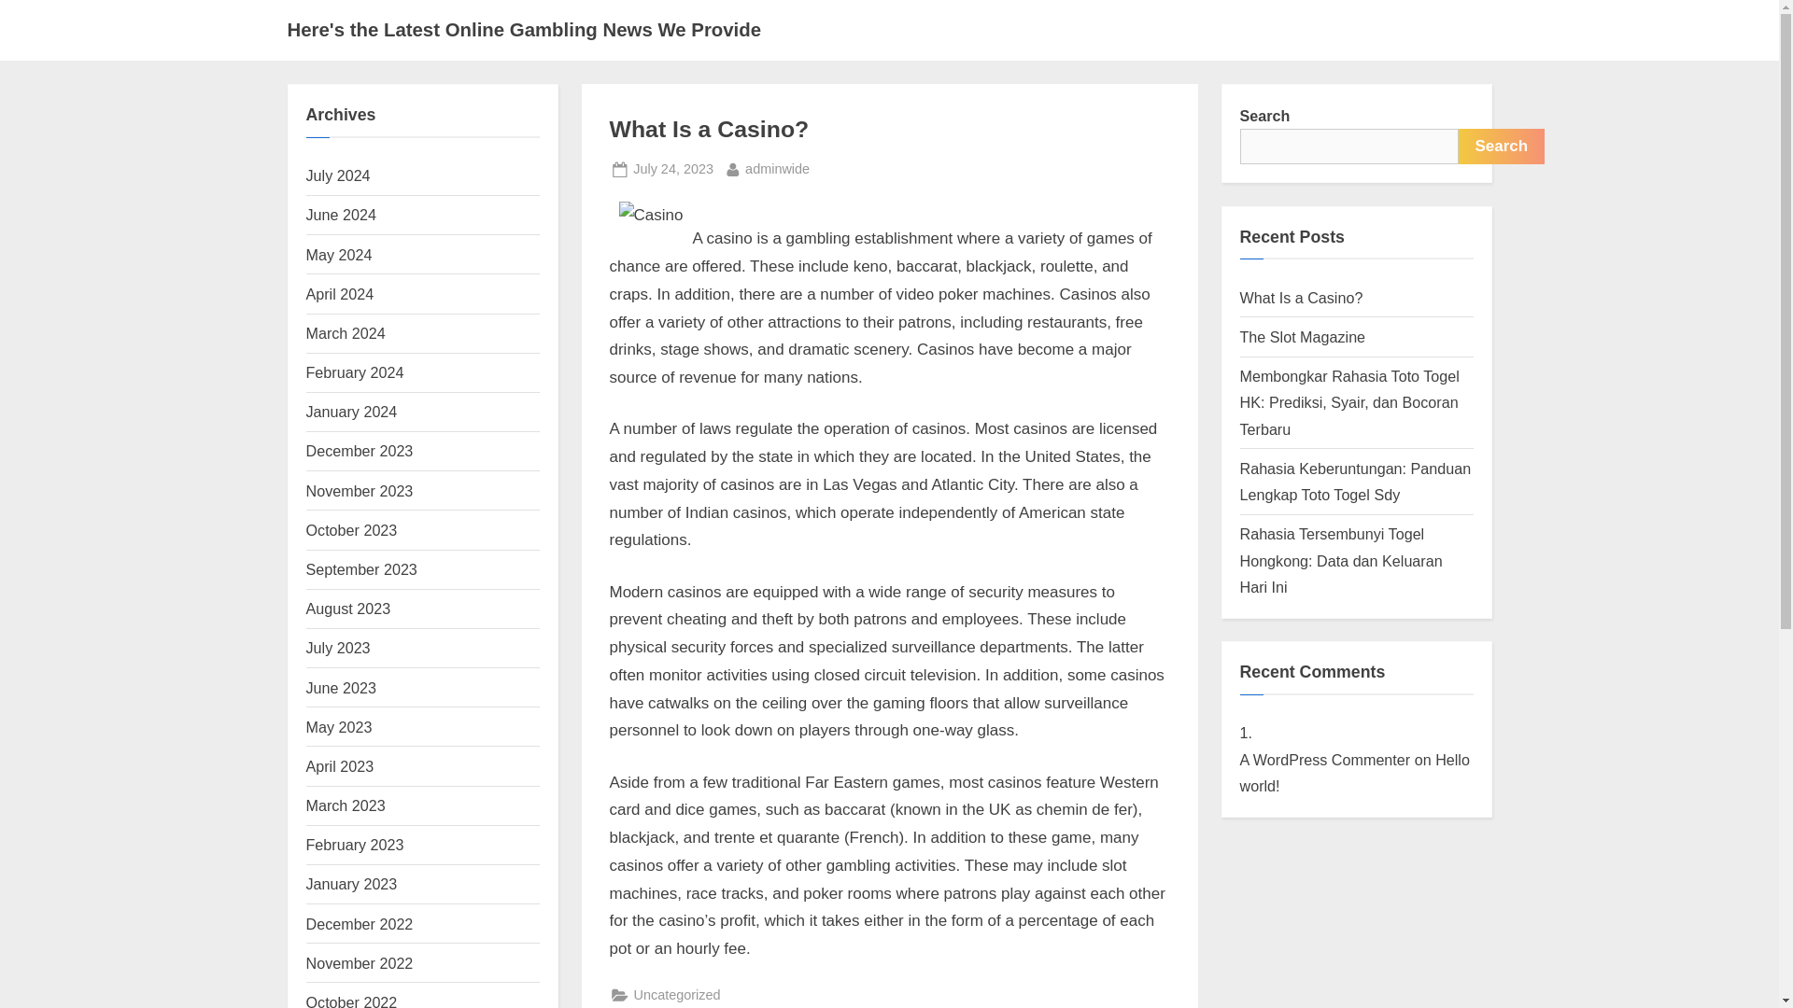 This screenshot has height=1008, width=1793. I want to click on May 2024, so click(342, 687).